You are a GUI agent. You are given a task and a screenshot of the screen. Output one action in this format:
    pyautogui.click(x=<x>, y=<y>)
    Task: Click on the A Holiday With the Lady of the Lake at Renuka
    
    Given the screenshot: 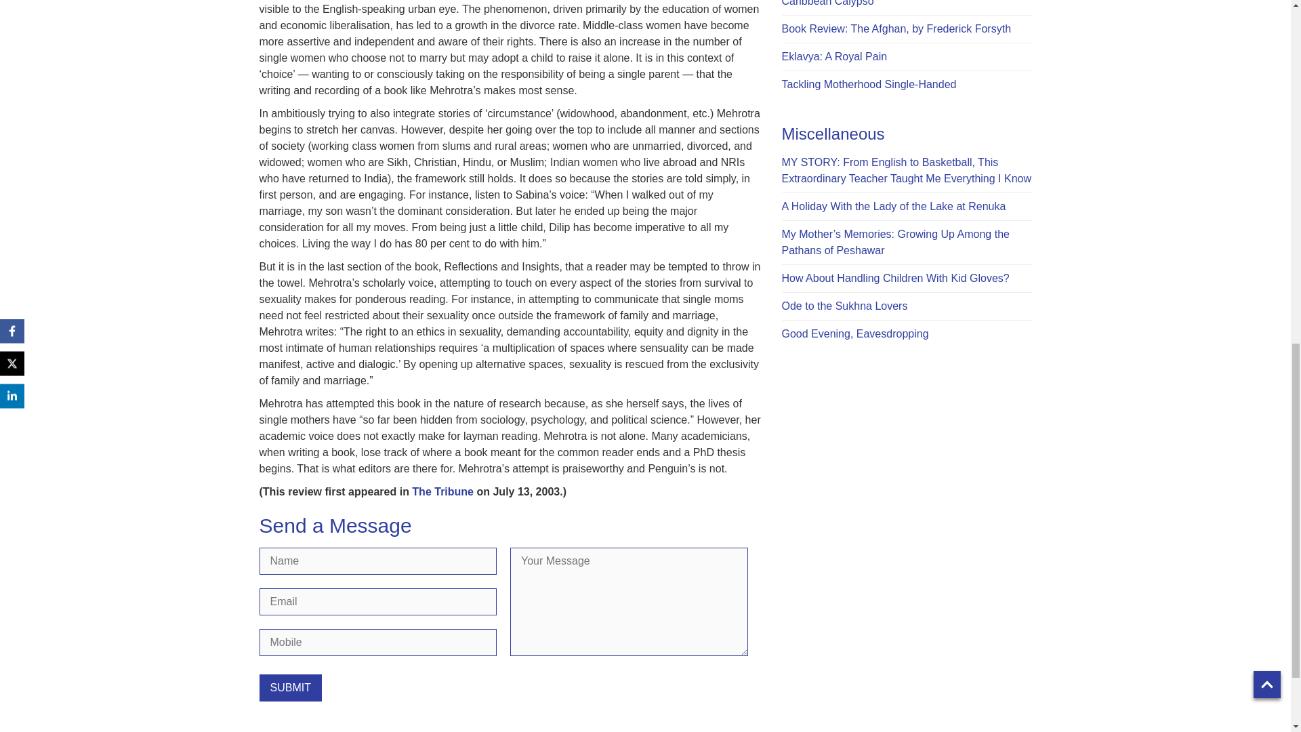 What is the action you would take?
    pyautogui.click(x=893, y=206)
    